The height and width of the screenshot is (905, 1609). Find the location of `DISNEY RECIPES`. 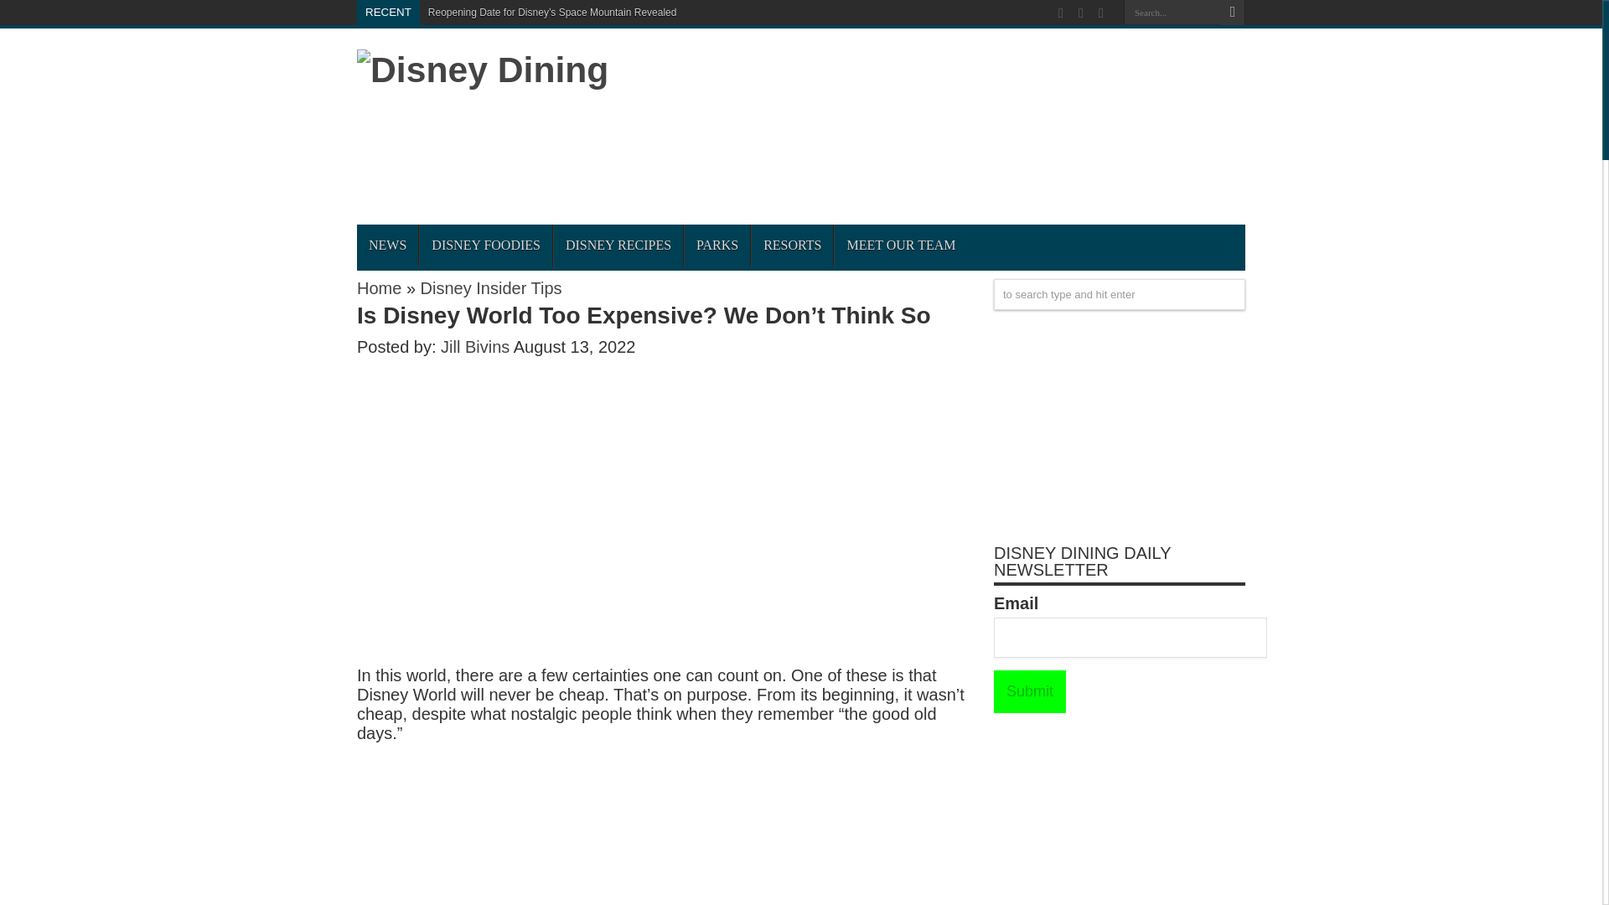

DISNEY RECIPES is located at coordinates (618, 245).